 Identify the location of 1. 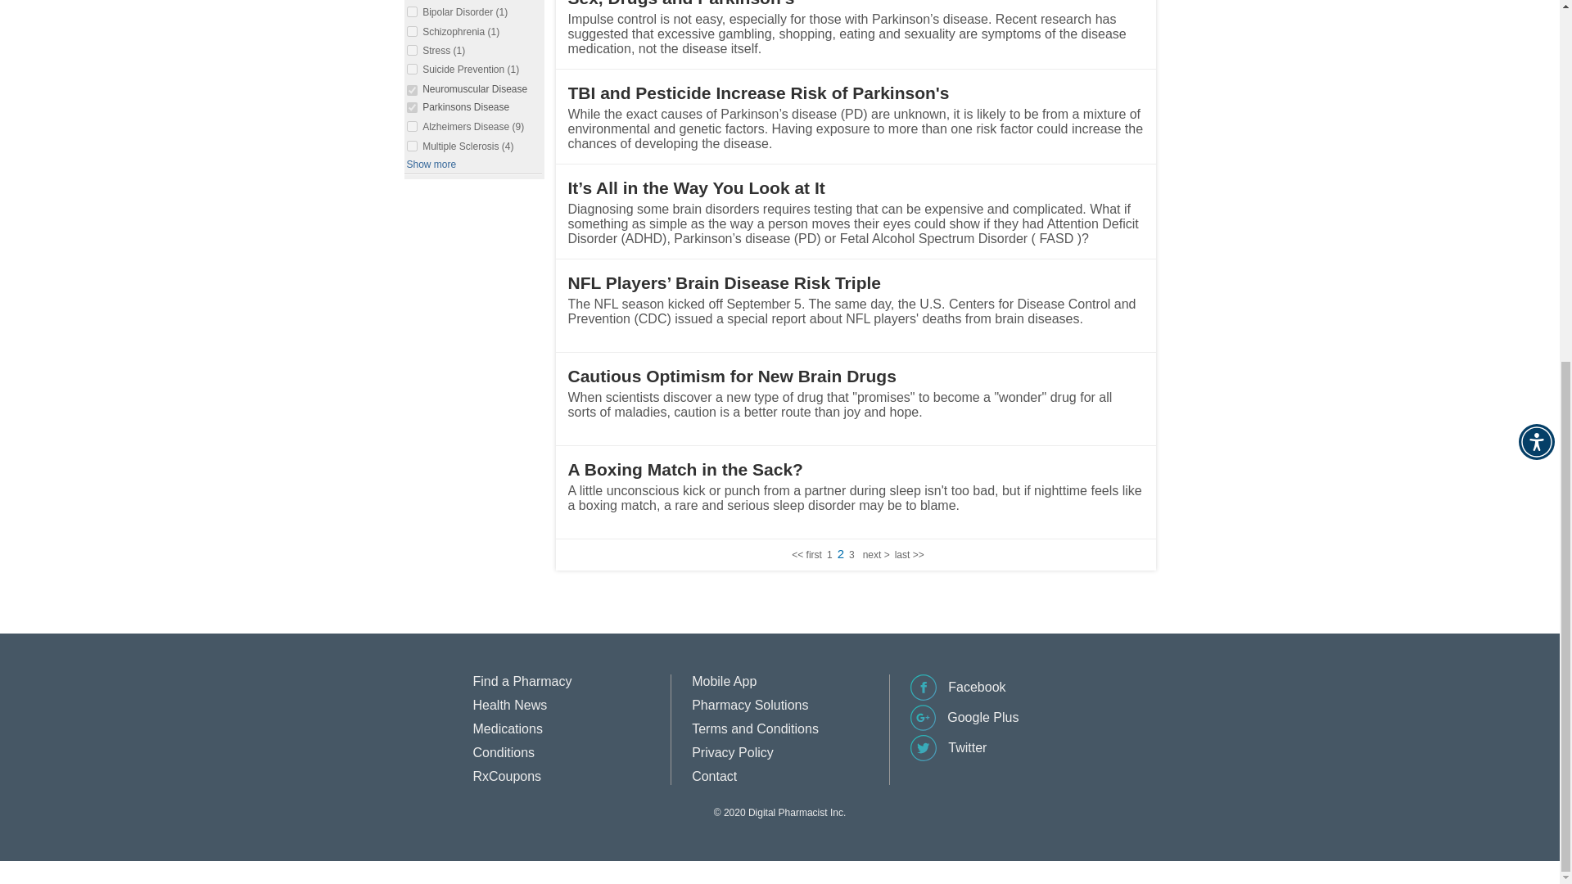
(829, 554).